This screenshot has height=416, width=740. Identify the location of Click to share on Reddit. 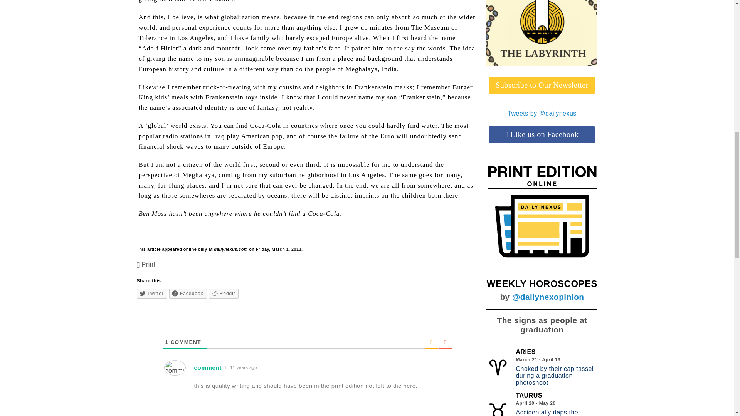
(224, 294).